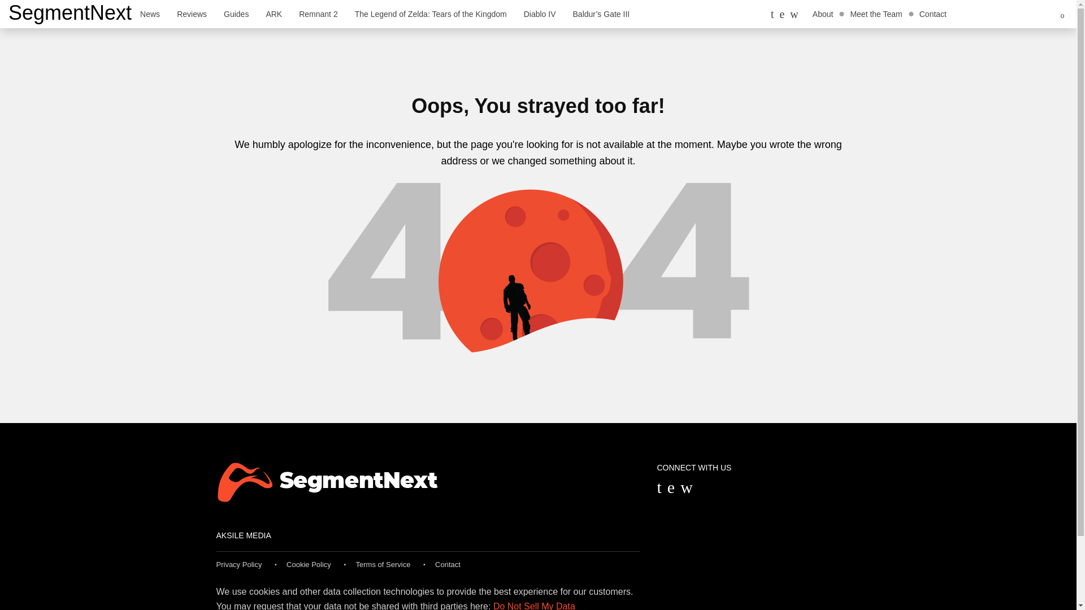 Image resolution: width=1085 pixels, height=610 pixels. Describe the element at coordinates (236, 14) in the screenshot. I see `Guides` at that location.